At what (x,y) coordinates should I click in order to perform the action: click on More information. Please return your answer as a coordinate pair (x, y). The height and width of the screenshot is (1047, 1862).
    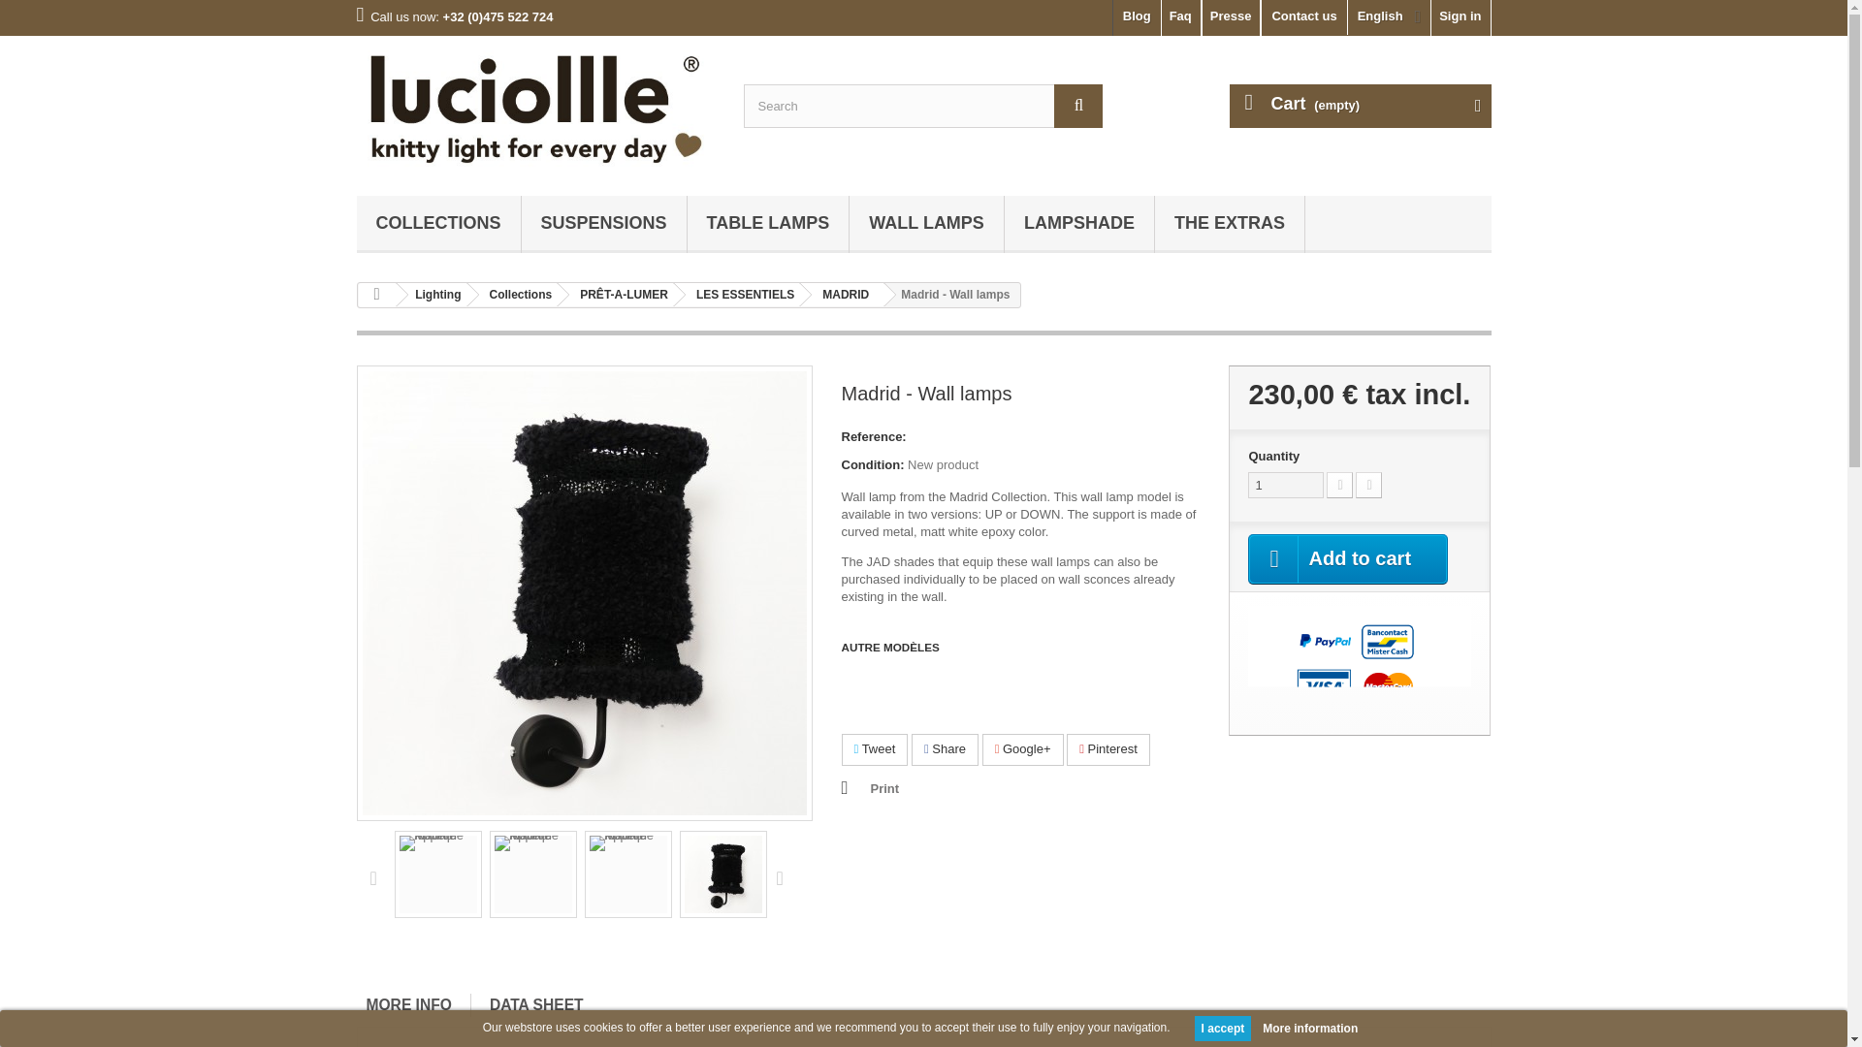
    Looking at the image, I should click on (1309, 1028).